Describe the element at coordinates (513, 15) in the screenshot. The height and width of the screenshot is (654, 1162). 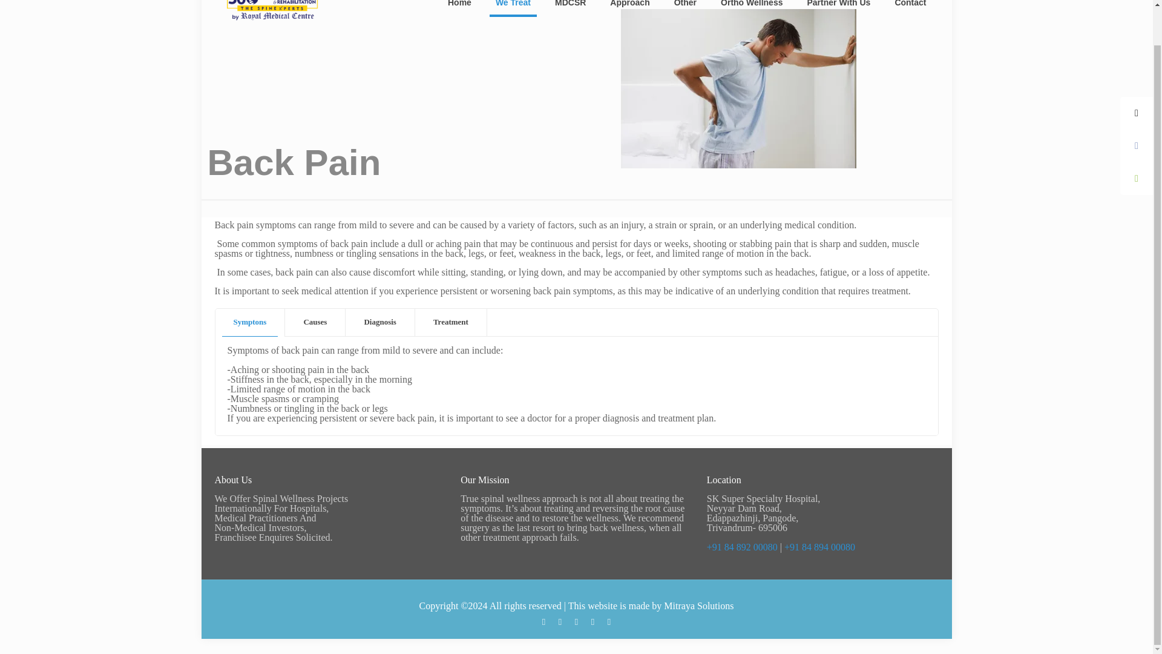
I see `We Treat` at that location.